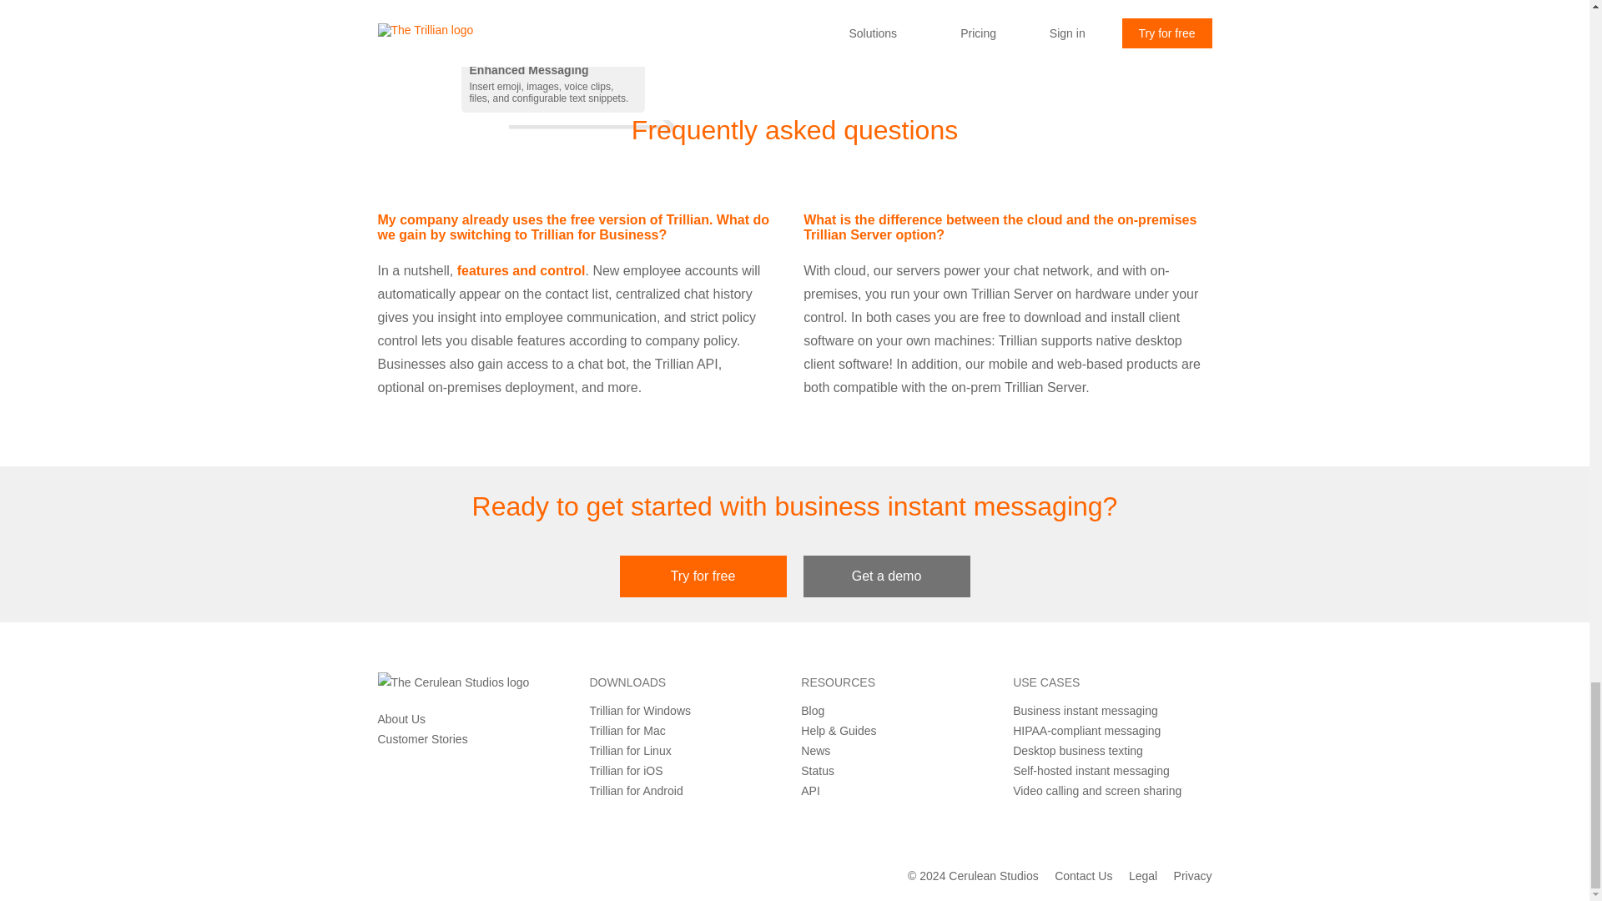  Describe the element at coordinates (627, 731) in the screenshot. I see `Trillian for Mac` at that location.